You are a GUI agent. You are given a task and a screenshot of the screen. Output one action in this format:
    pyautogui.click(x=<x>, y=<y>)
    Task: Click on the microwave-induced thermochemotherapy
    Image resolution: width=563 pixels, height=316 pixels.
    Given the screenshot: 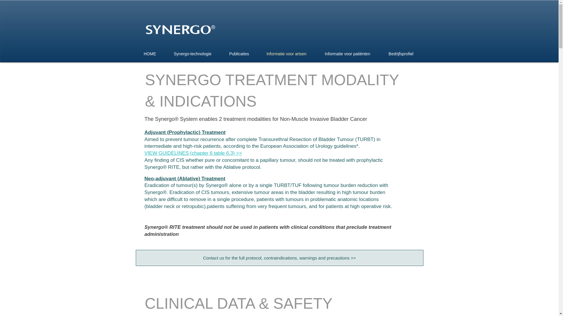 What is the action you would take?
    pyautogui.click(x=180, y=30)
    